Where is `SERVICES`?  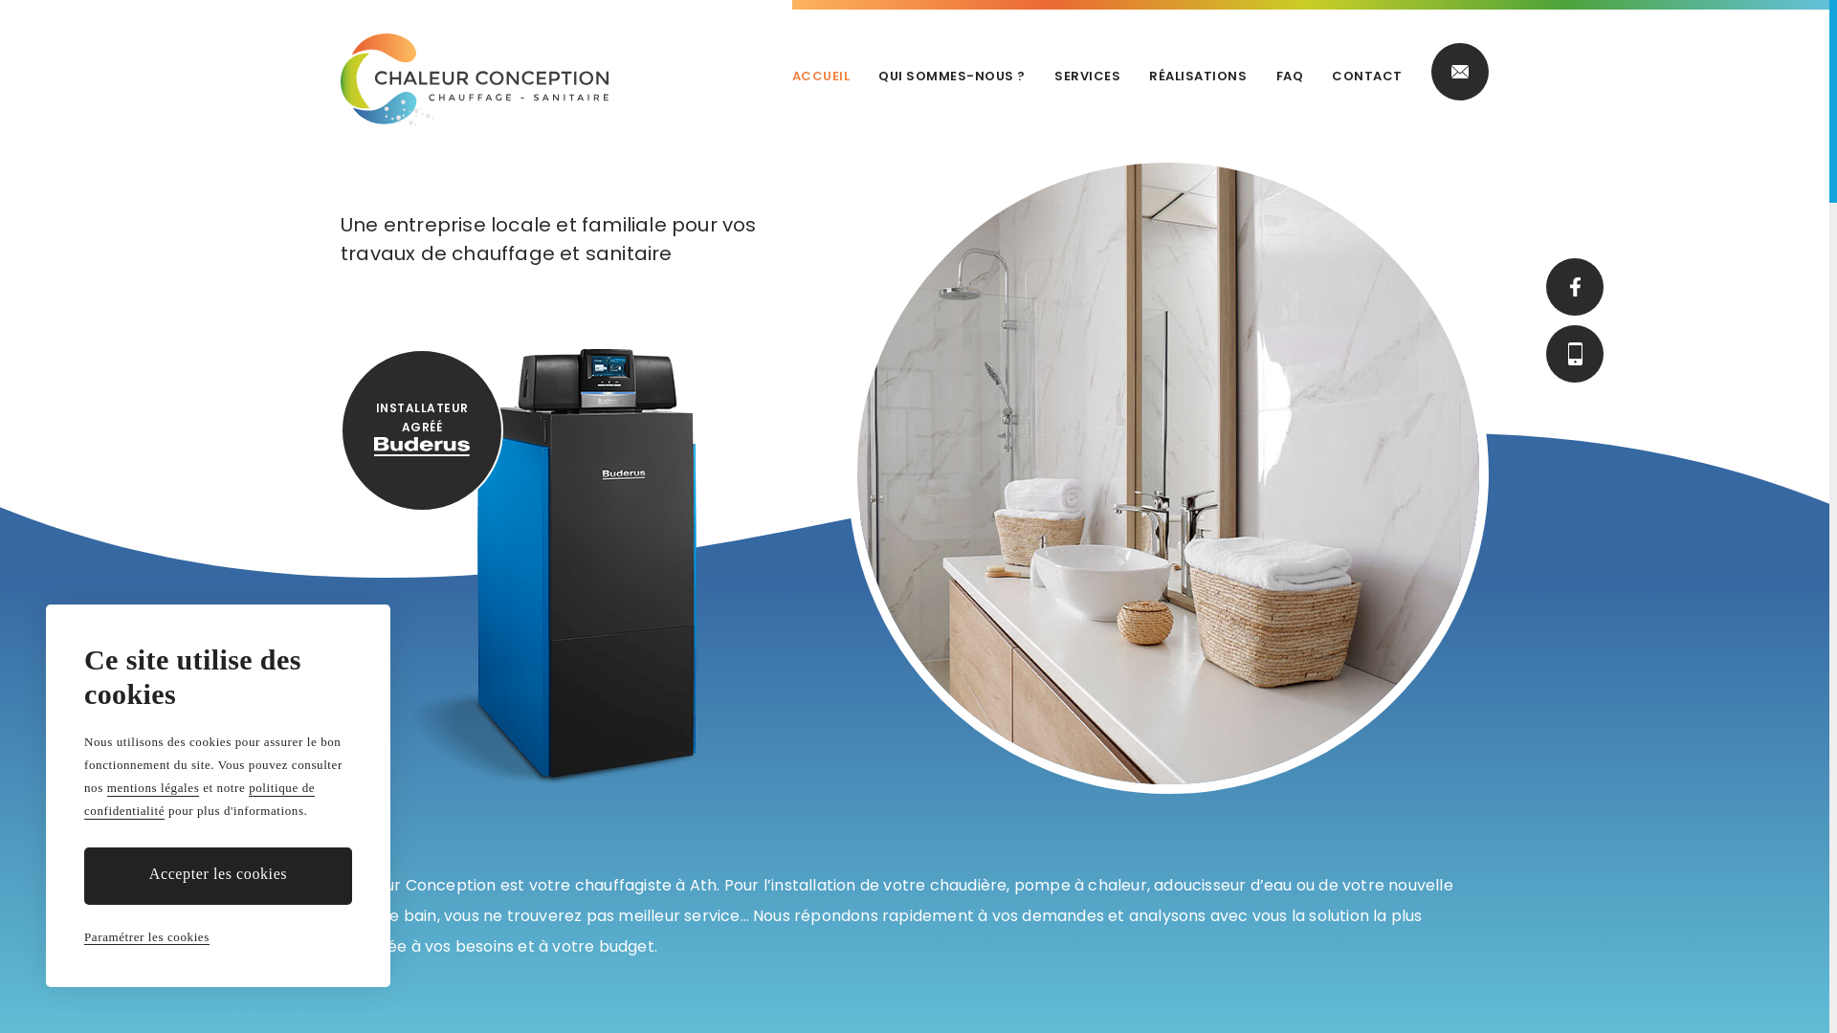 SERVICES is located at coordinates (1087, 77).